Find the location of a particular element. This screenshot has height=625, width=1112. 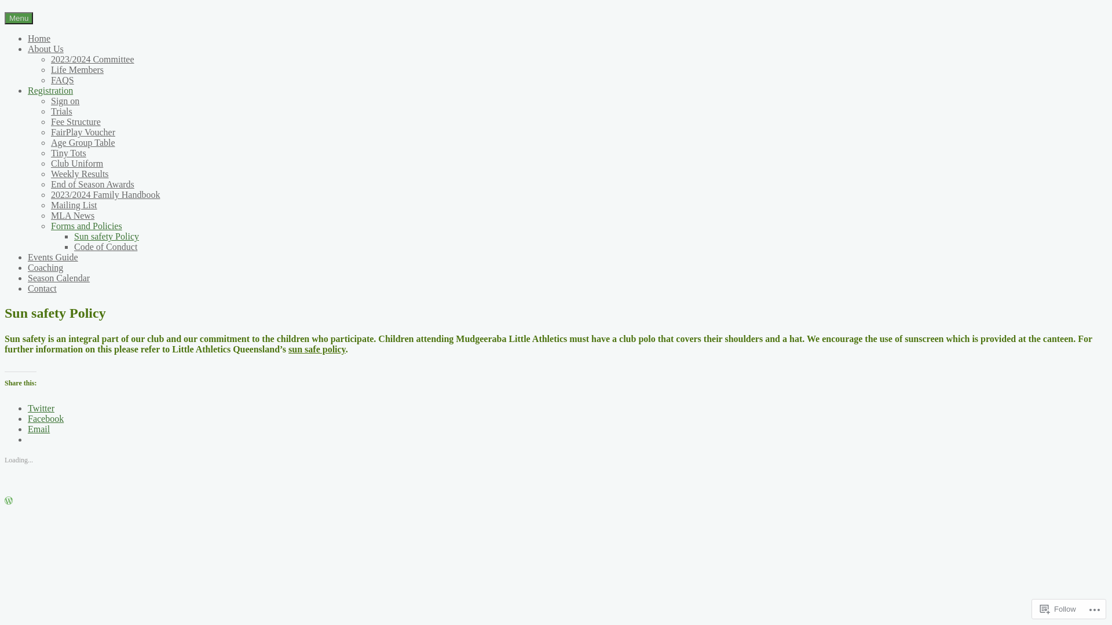

Sign on is located at coordinates (65, 101).